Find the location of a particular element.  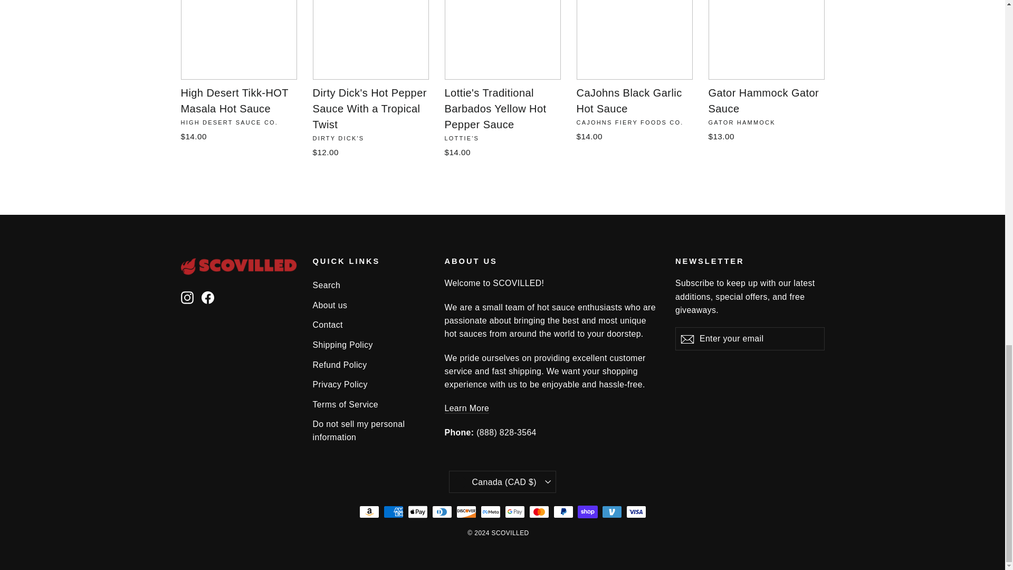

American Express is located at coordinates (393, 511).